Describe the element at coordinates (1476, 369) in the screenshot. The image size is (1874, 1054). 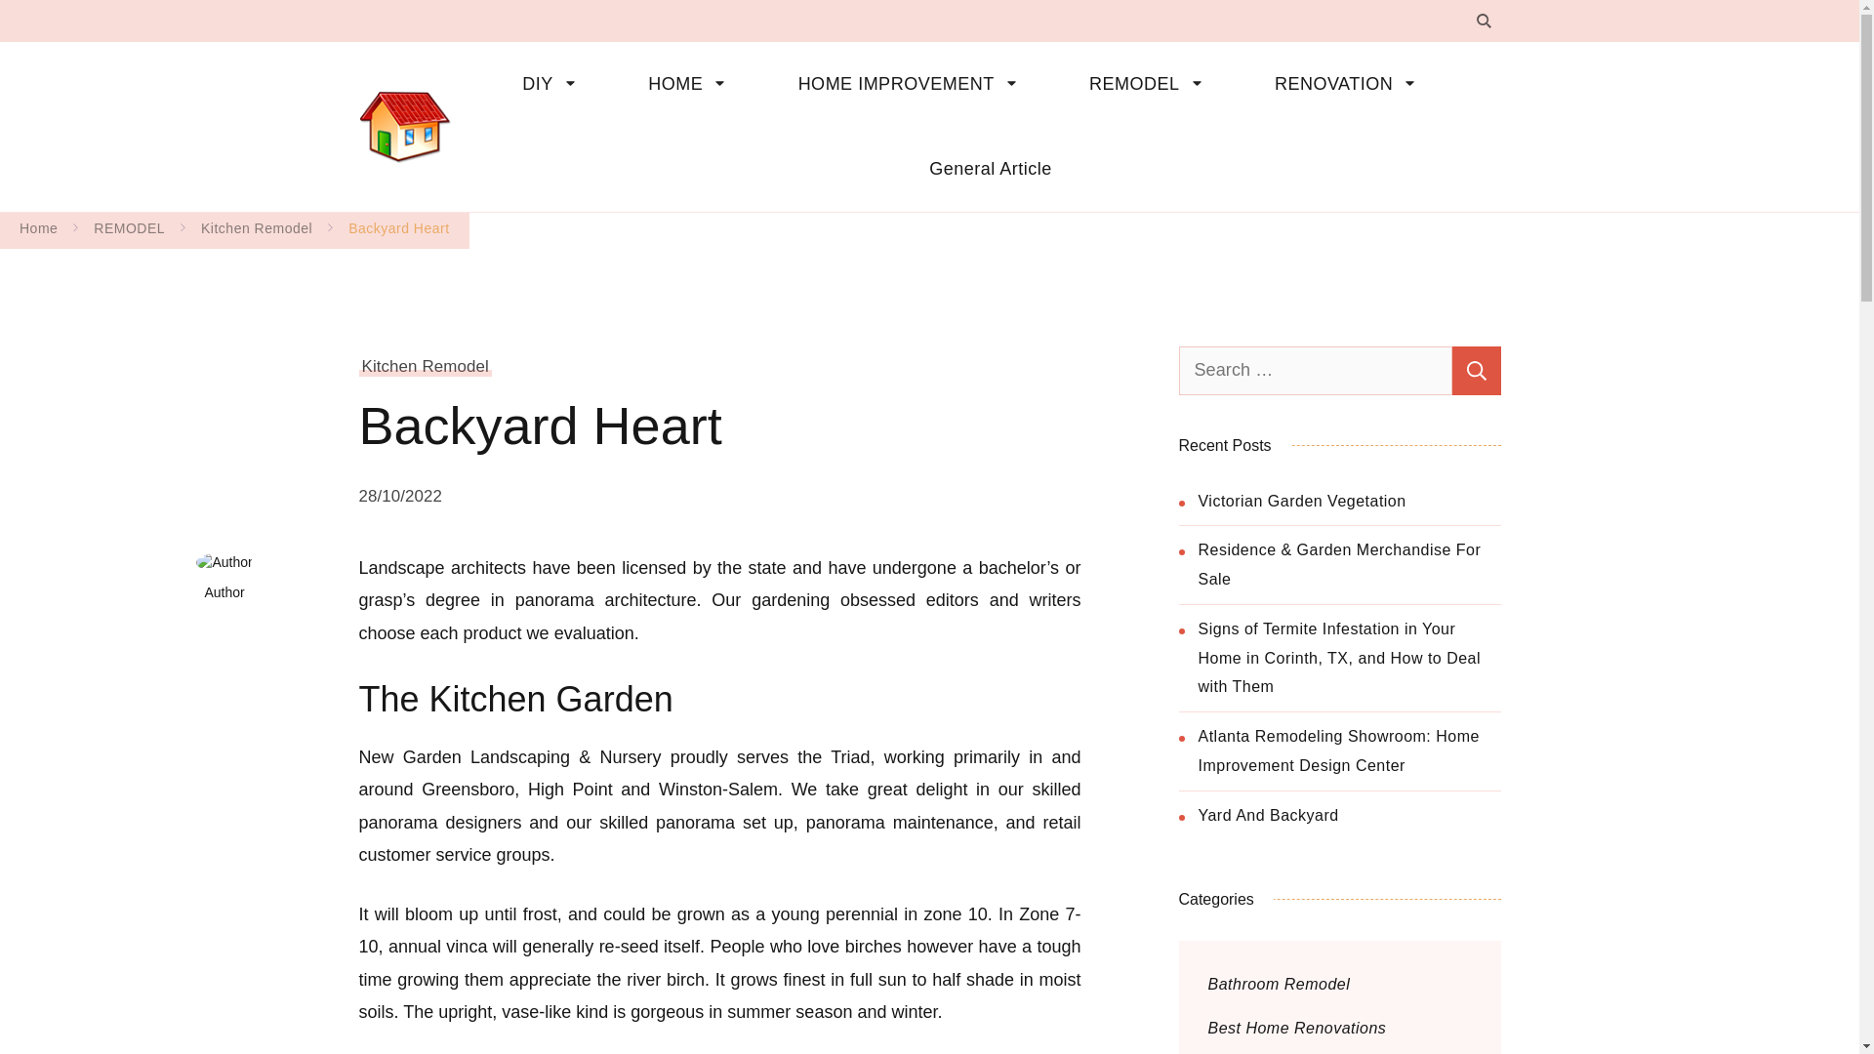
I see `Search` at that location.